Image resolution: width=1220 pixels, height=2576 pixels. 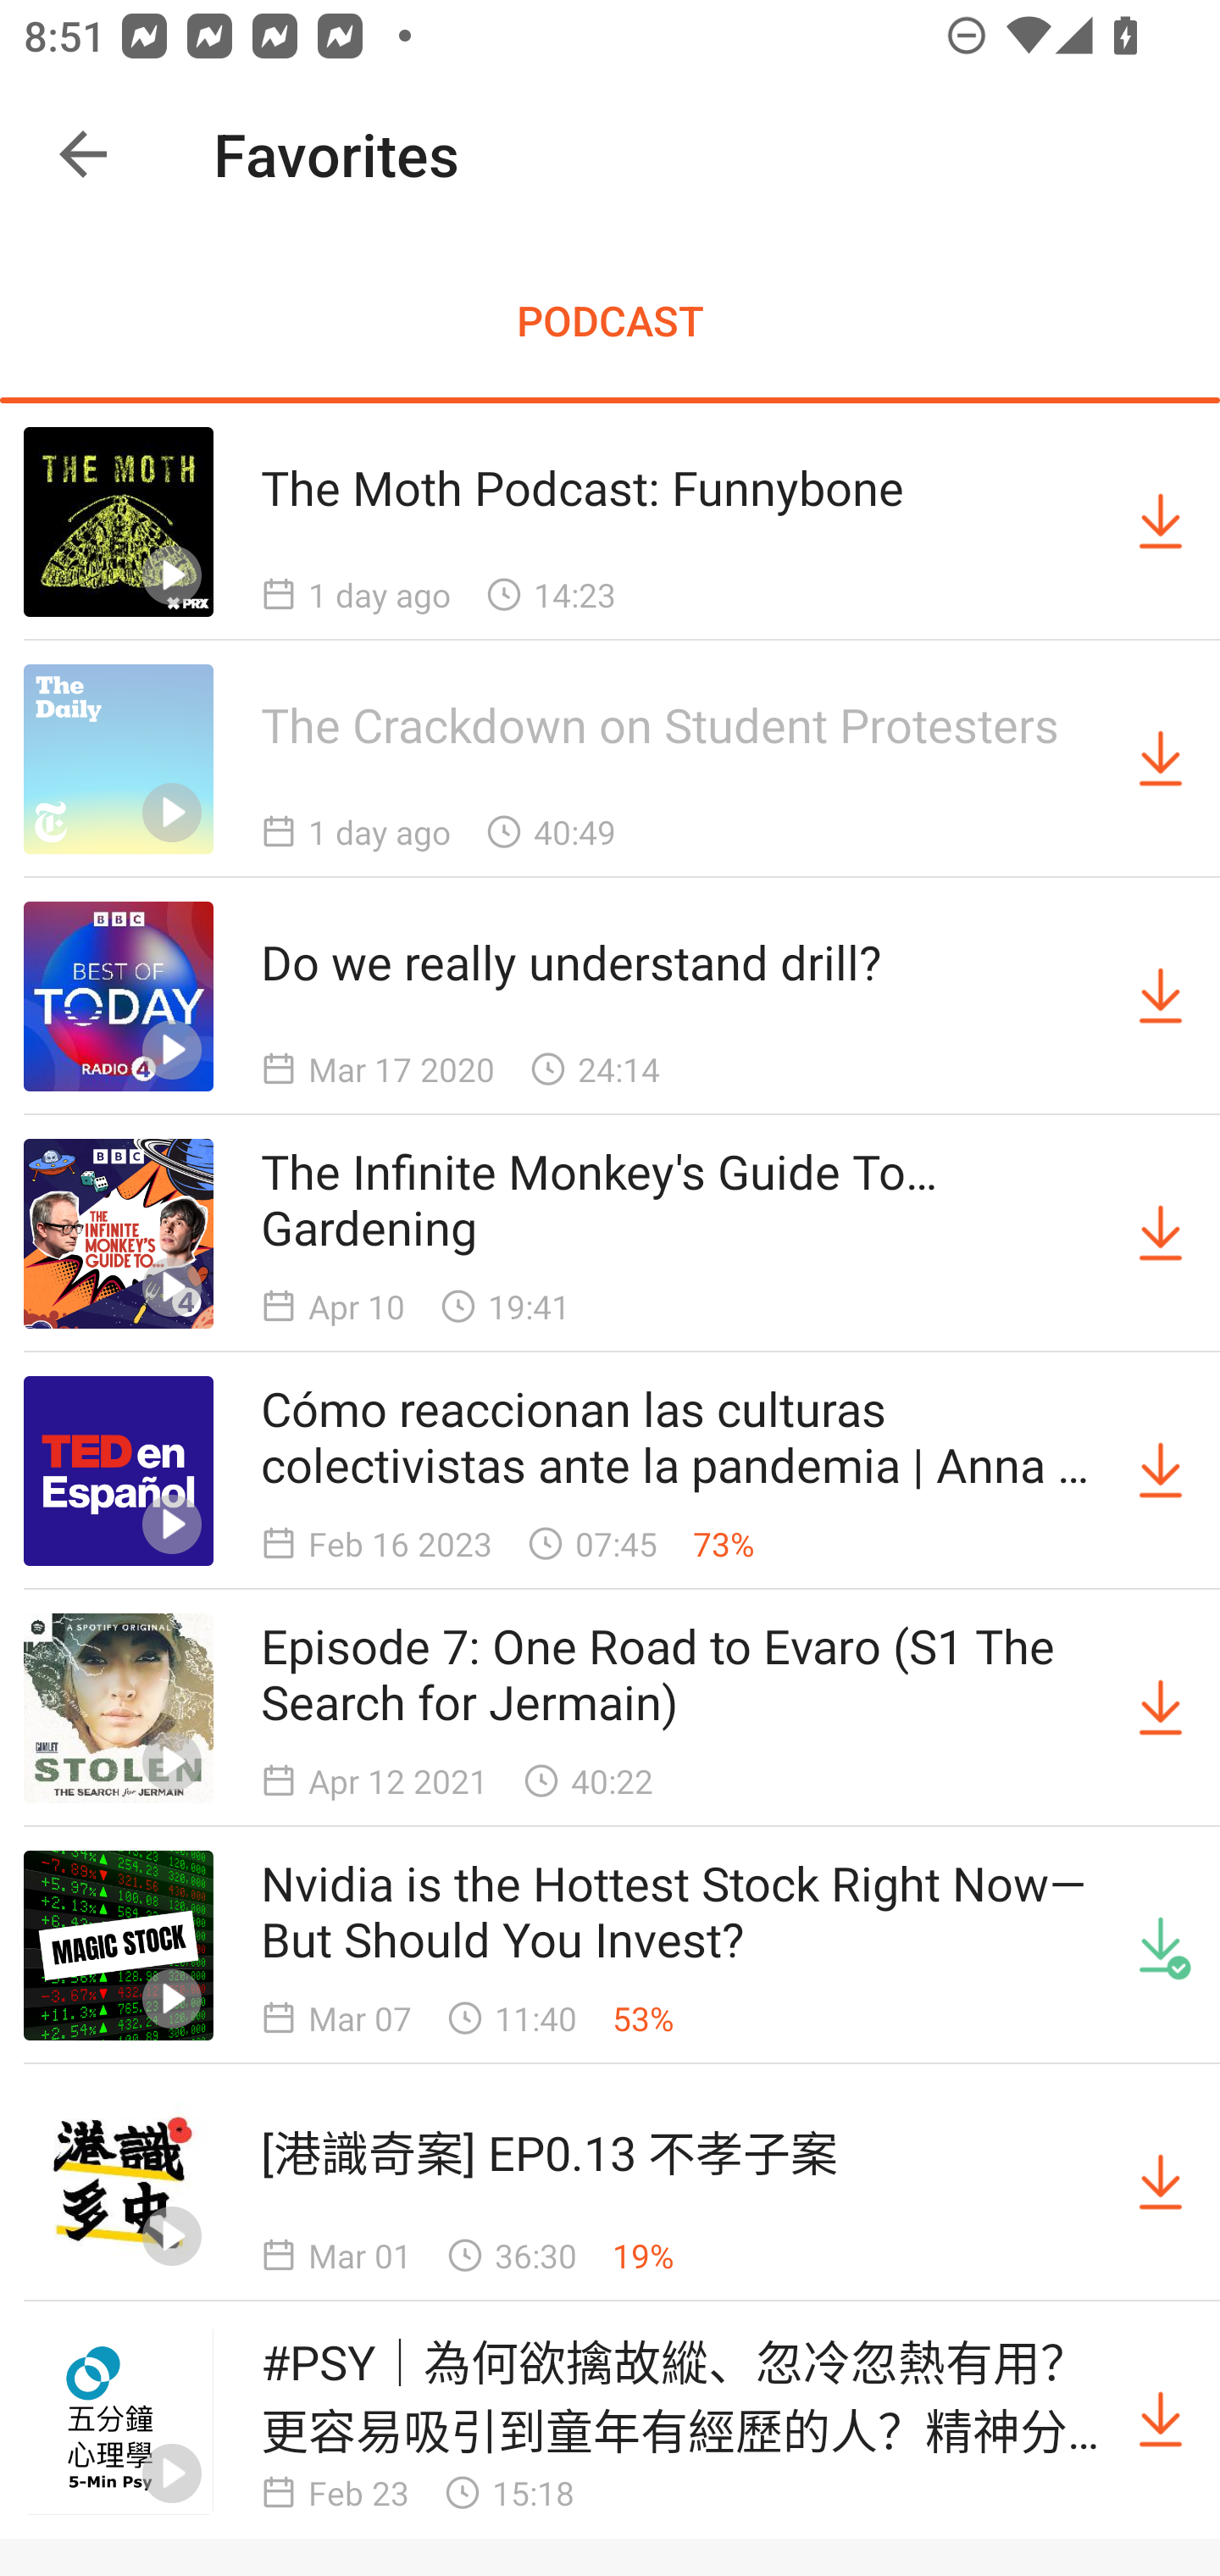 I want to click on Download, so click(x=1161, y=1708).